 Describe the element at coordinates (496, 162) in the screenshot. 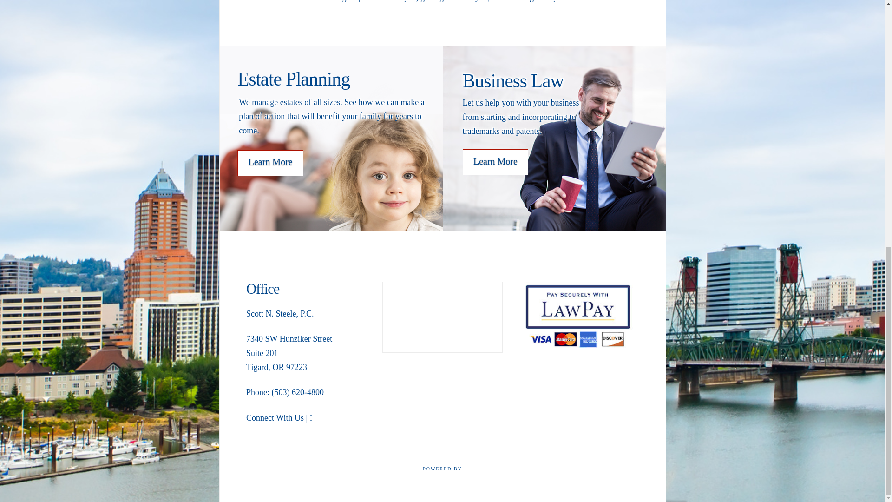

I see `Learn More` at that location.